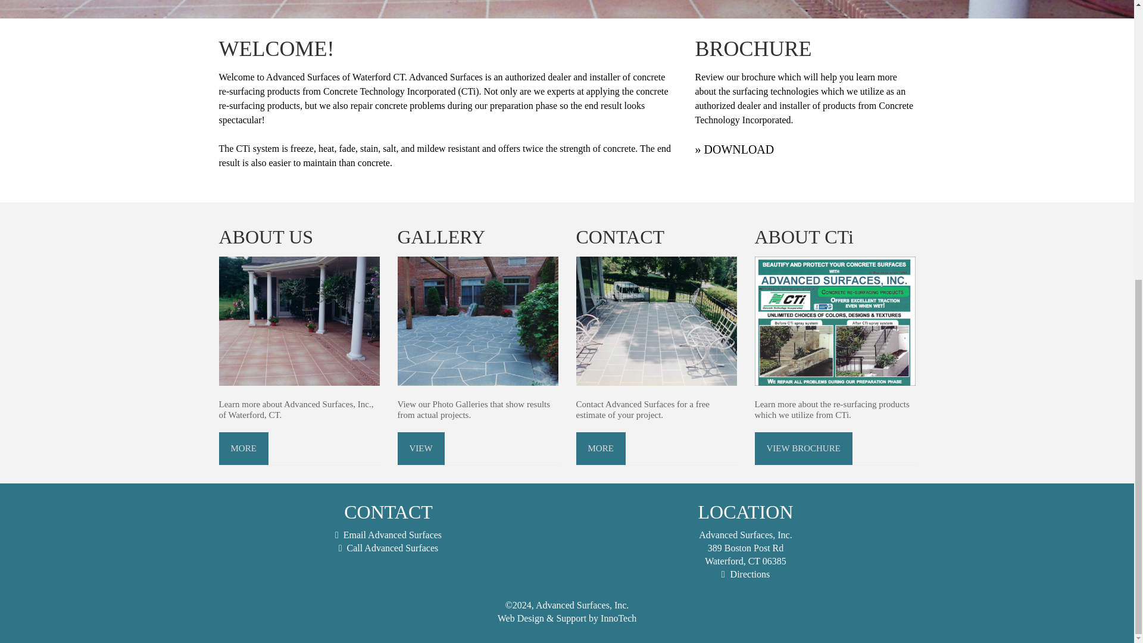 This screenshot has width=1143, height=643. I want to click on VIEW, so click(421, 448).